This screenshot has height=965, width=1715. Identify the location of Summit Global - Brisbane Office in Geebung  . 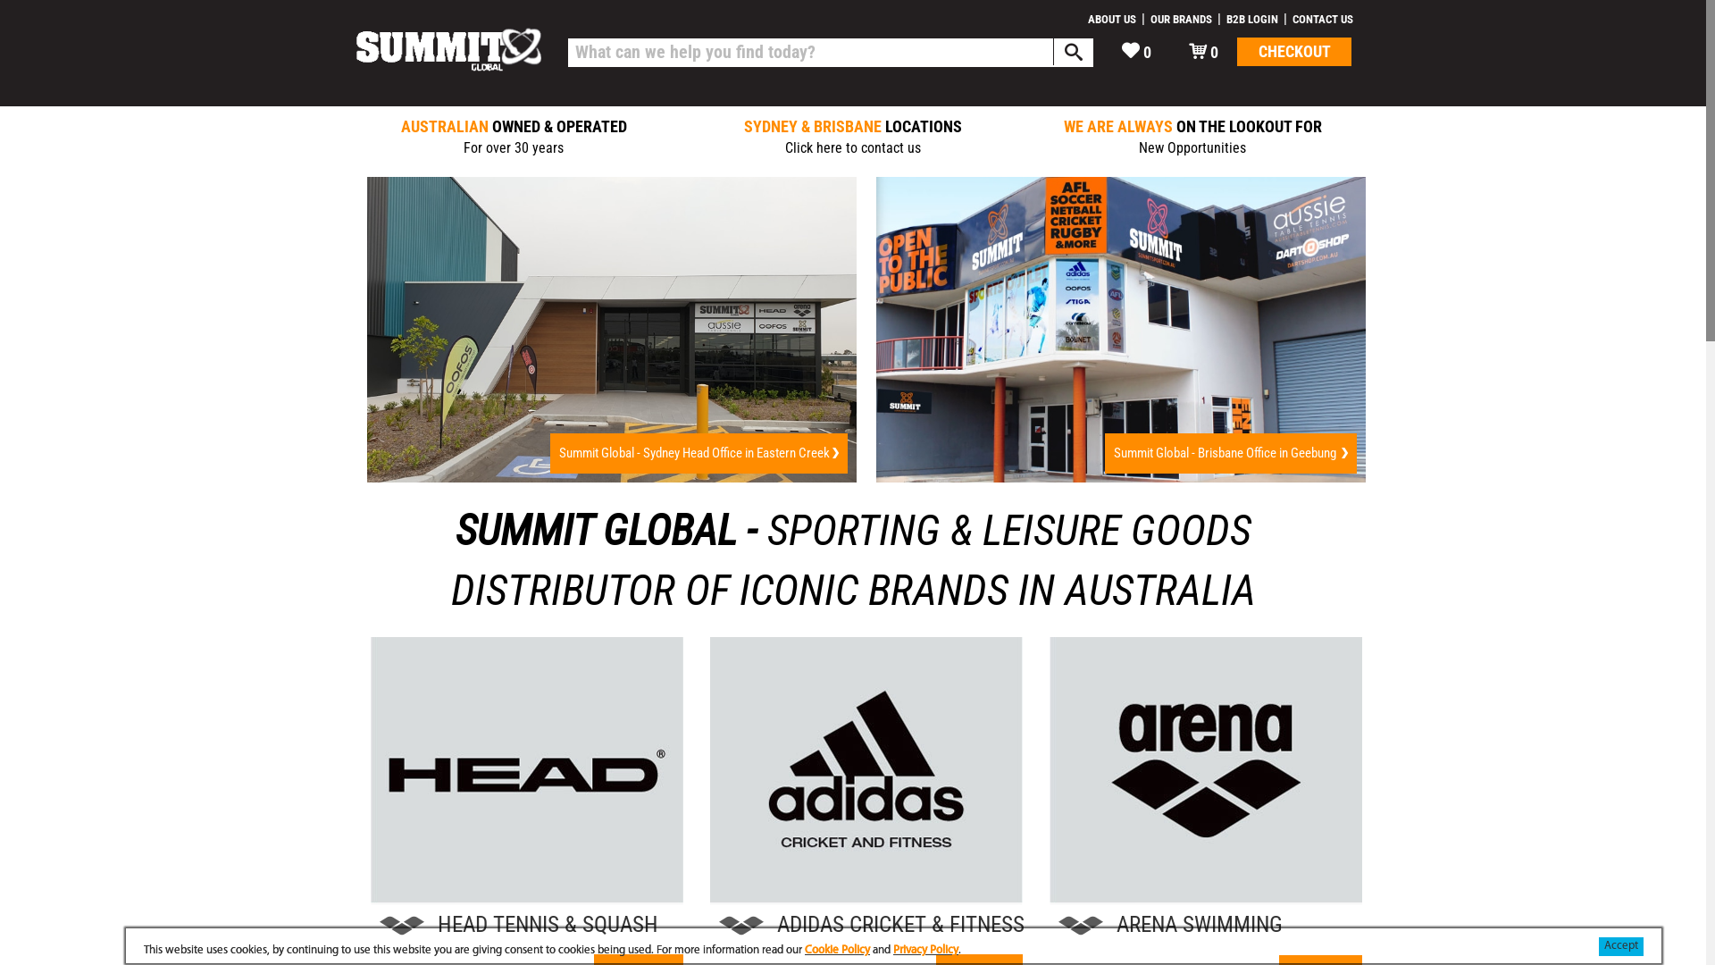
(1231, 454).